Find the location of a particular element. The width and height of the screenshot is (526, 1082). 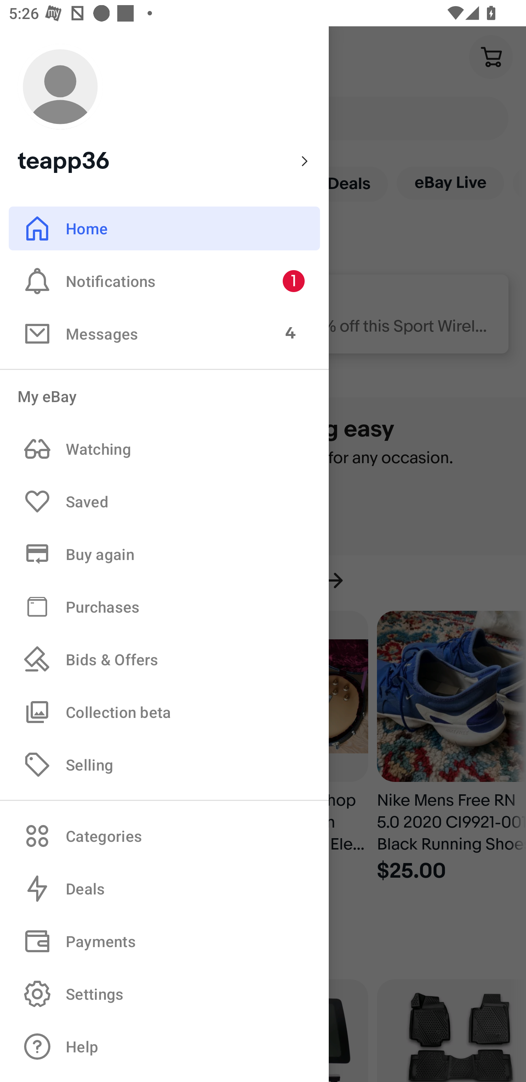

Messages 4 is located at coordinates (164, 333).